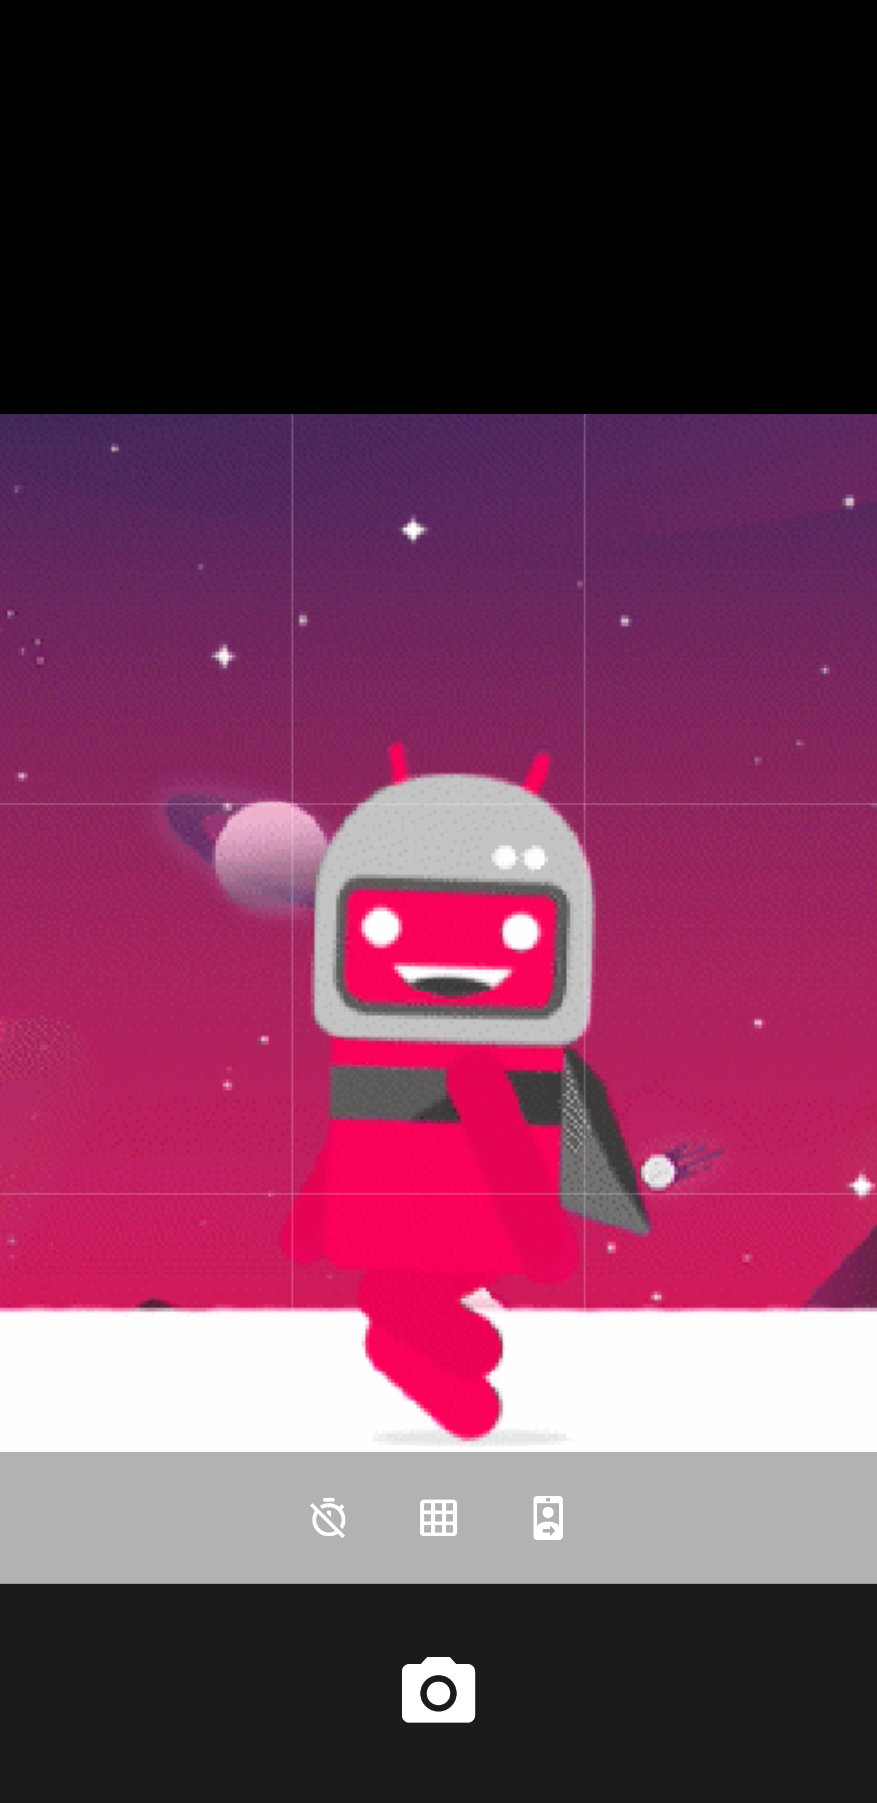  What do you see at coordinates (548, 1518) in the screenshot?
I see `Front camera` at bounding box center [548, 1518].